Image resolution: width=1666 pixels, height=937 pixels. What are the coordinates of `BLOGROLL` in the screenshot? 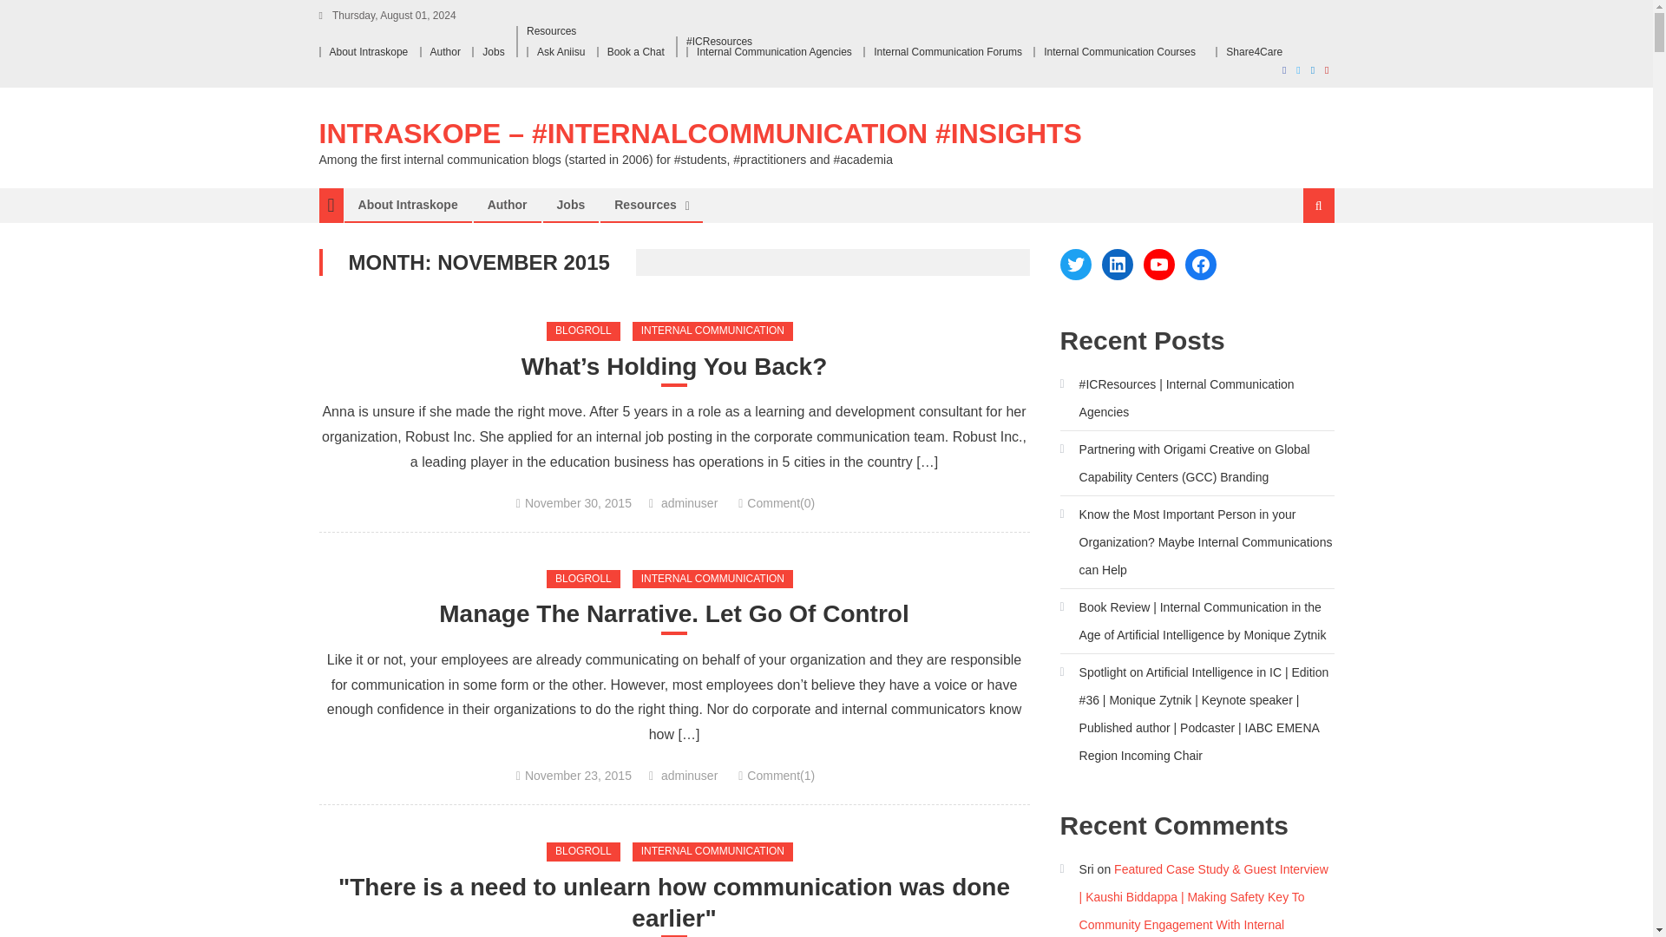 It's located at (583, 580).